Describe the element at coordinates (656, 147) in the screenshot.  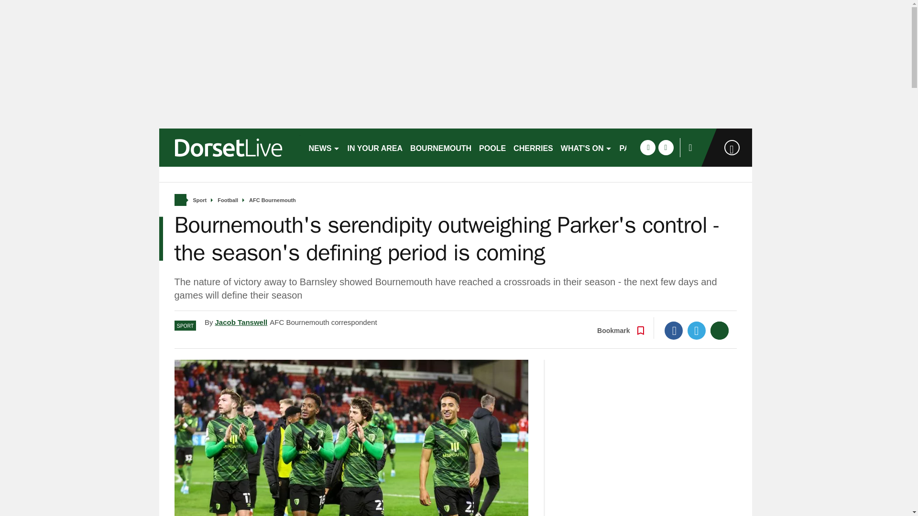
I see `PARTNER STORIES` at that location.